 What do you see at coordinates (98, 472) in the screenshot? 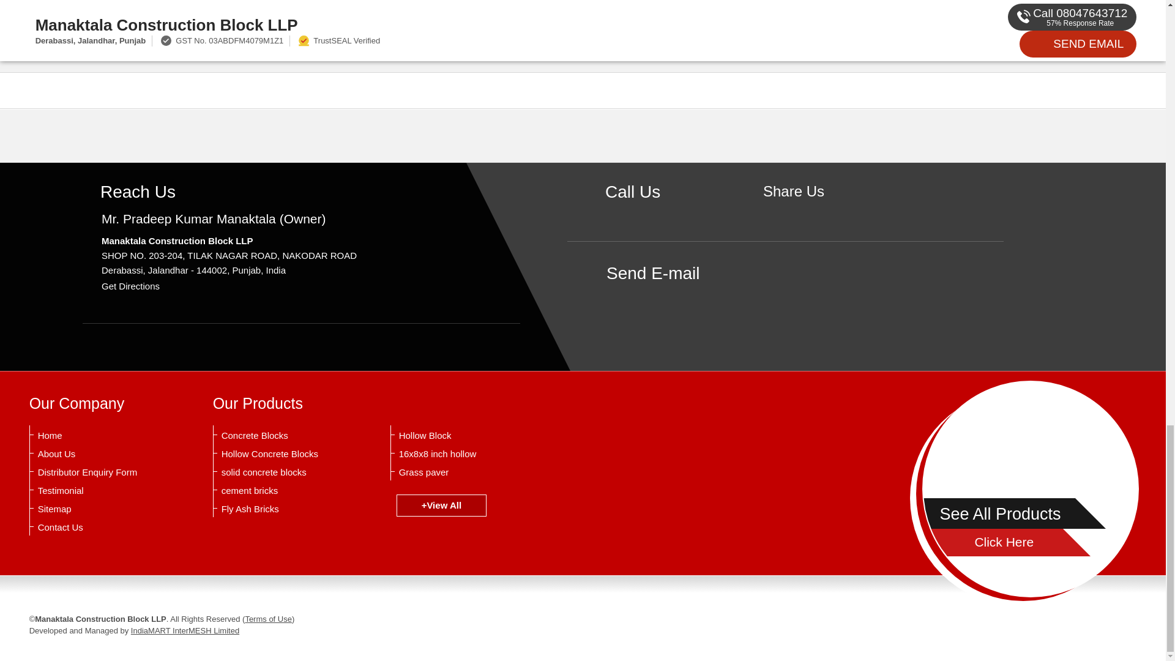
I see `Distributor Enquiry Form` at bounding box center [98, 472].